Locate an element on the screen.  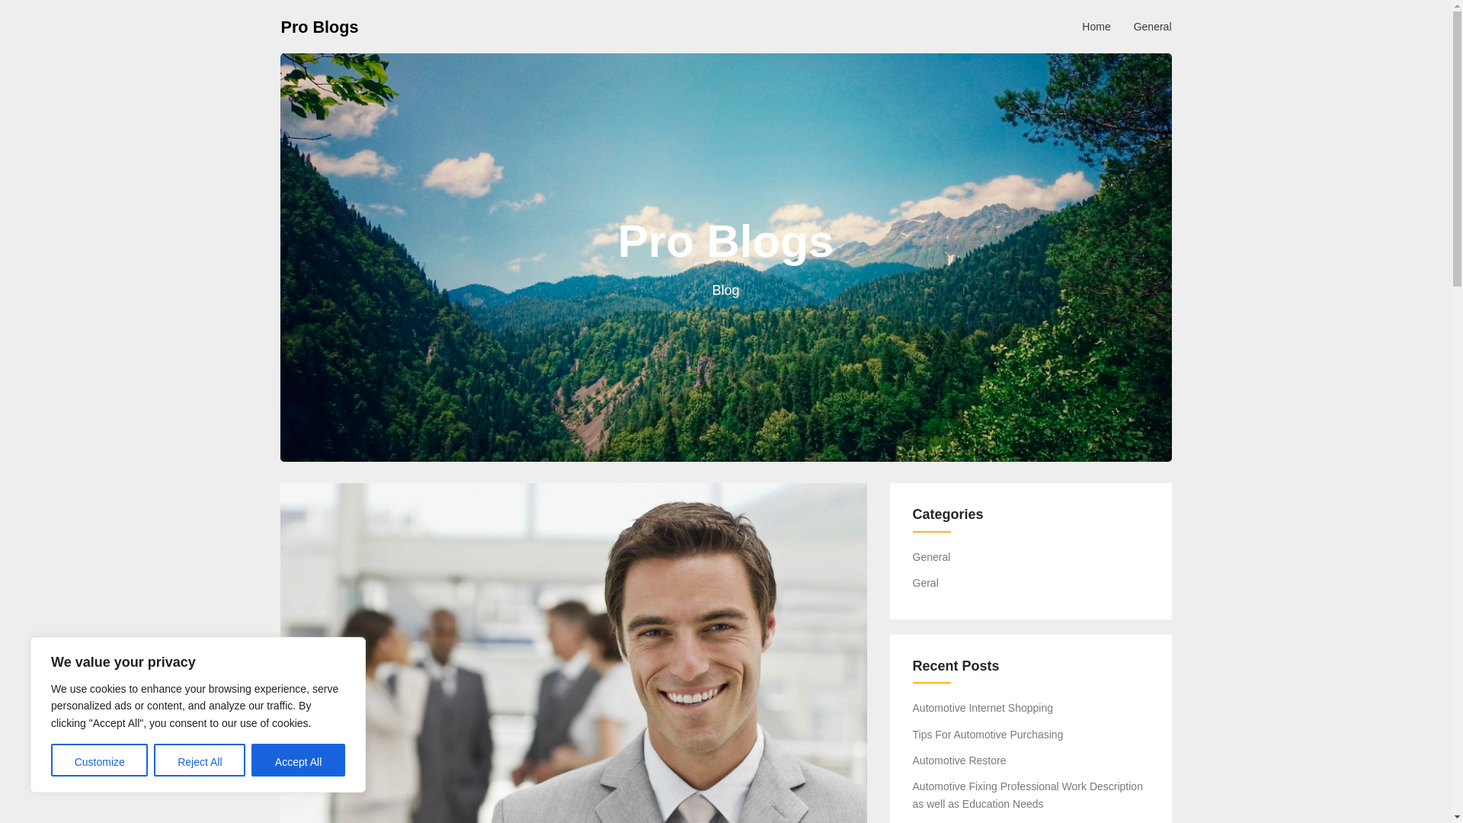
Customize is located at coordinates (99, 761).